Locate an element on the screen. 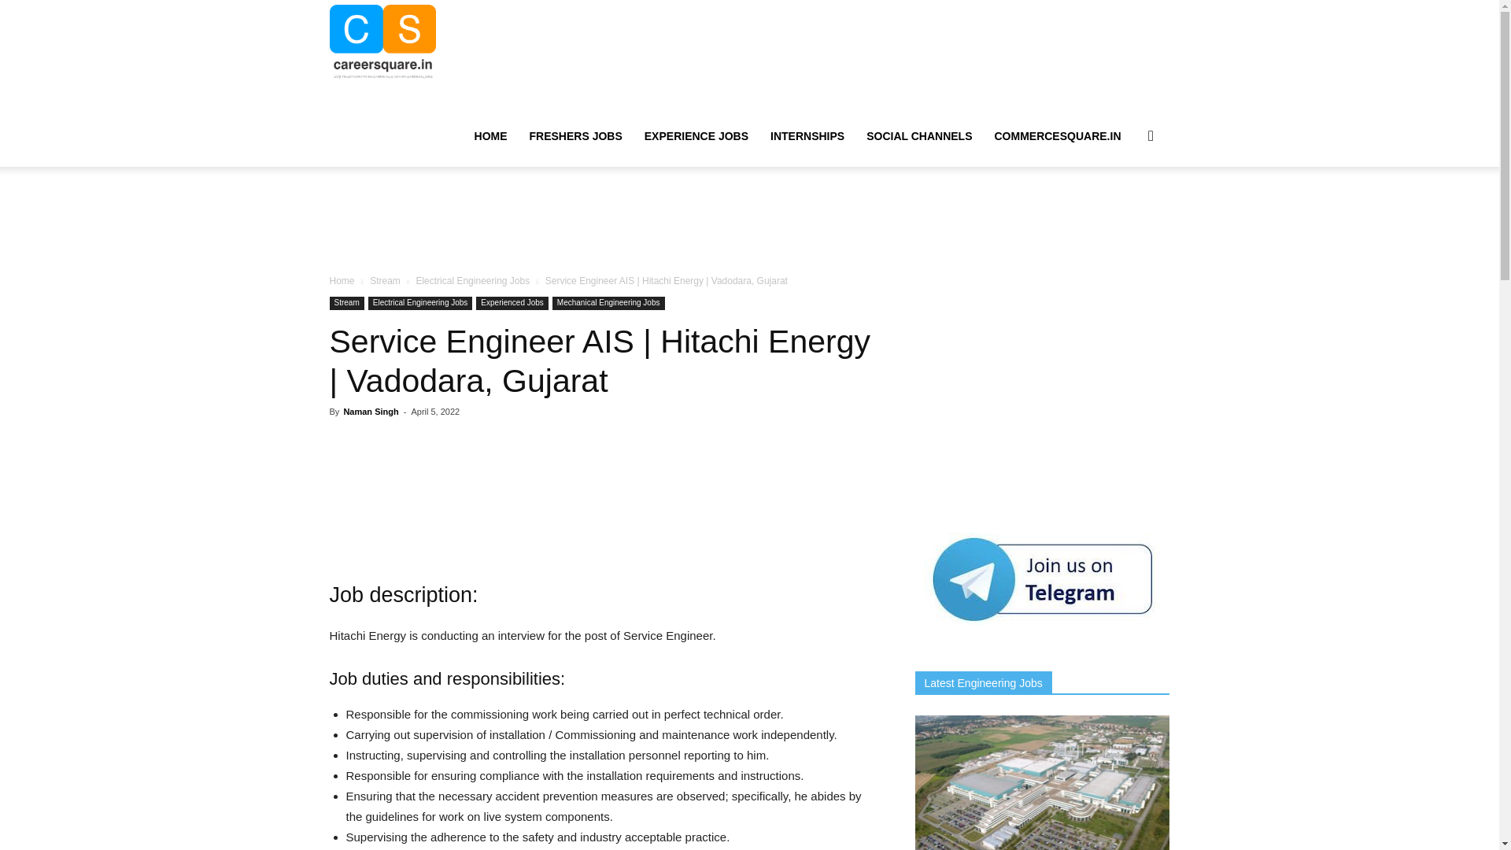 The height and width of the screenshot is (850, 1511). Mechanical Engineering Jobs is located at coordinates (608, 303).